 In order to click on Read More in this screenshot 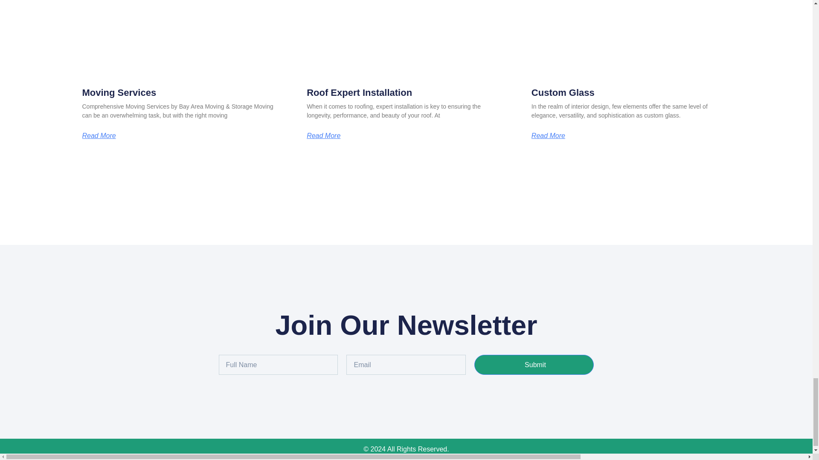, I will do `click(323, 136)`.